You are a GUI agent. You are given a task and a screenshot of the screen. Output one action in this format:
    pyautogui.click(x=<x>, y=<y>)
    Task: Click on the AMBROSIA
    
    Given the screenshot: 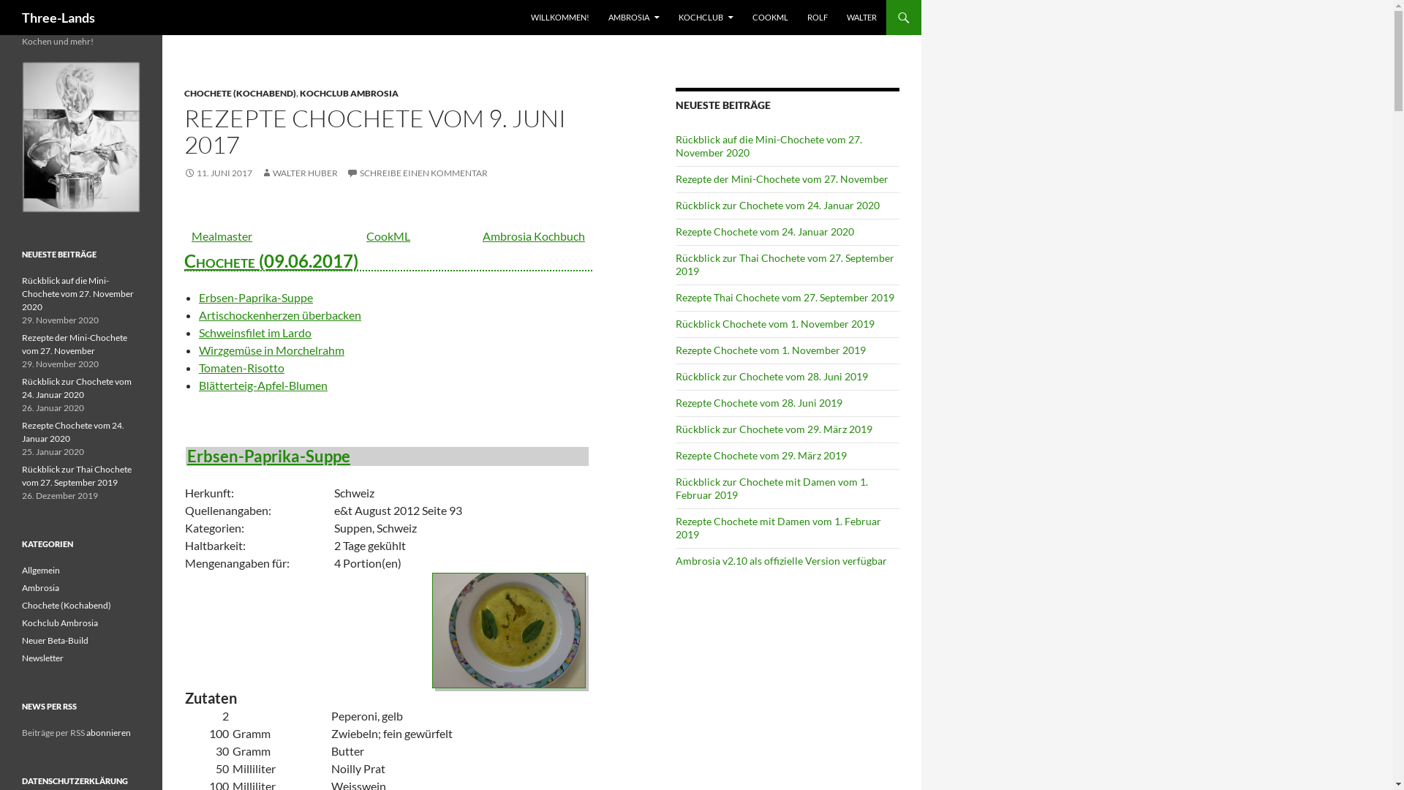 What is the action you would take?
    pyautogui.click(x=634, y=18)
    